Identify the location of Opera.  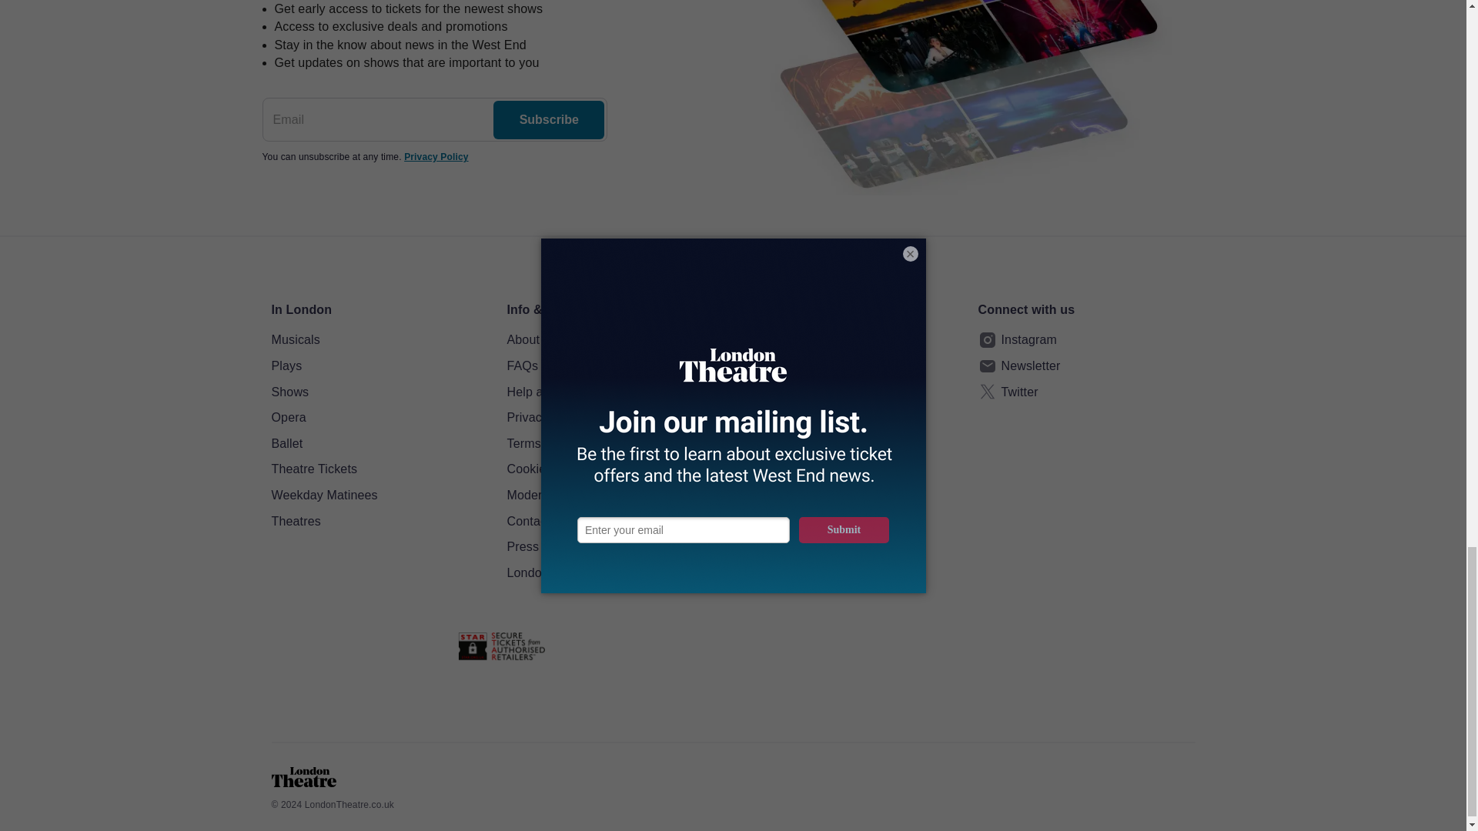
(379, 418).